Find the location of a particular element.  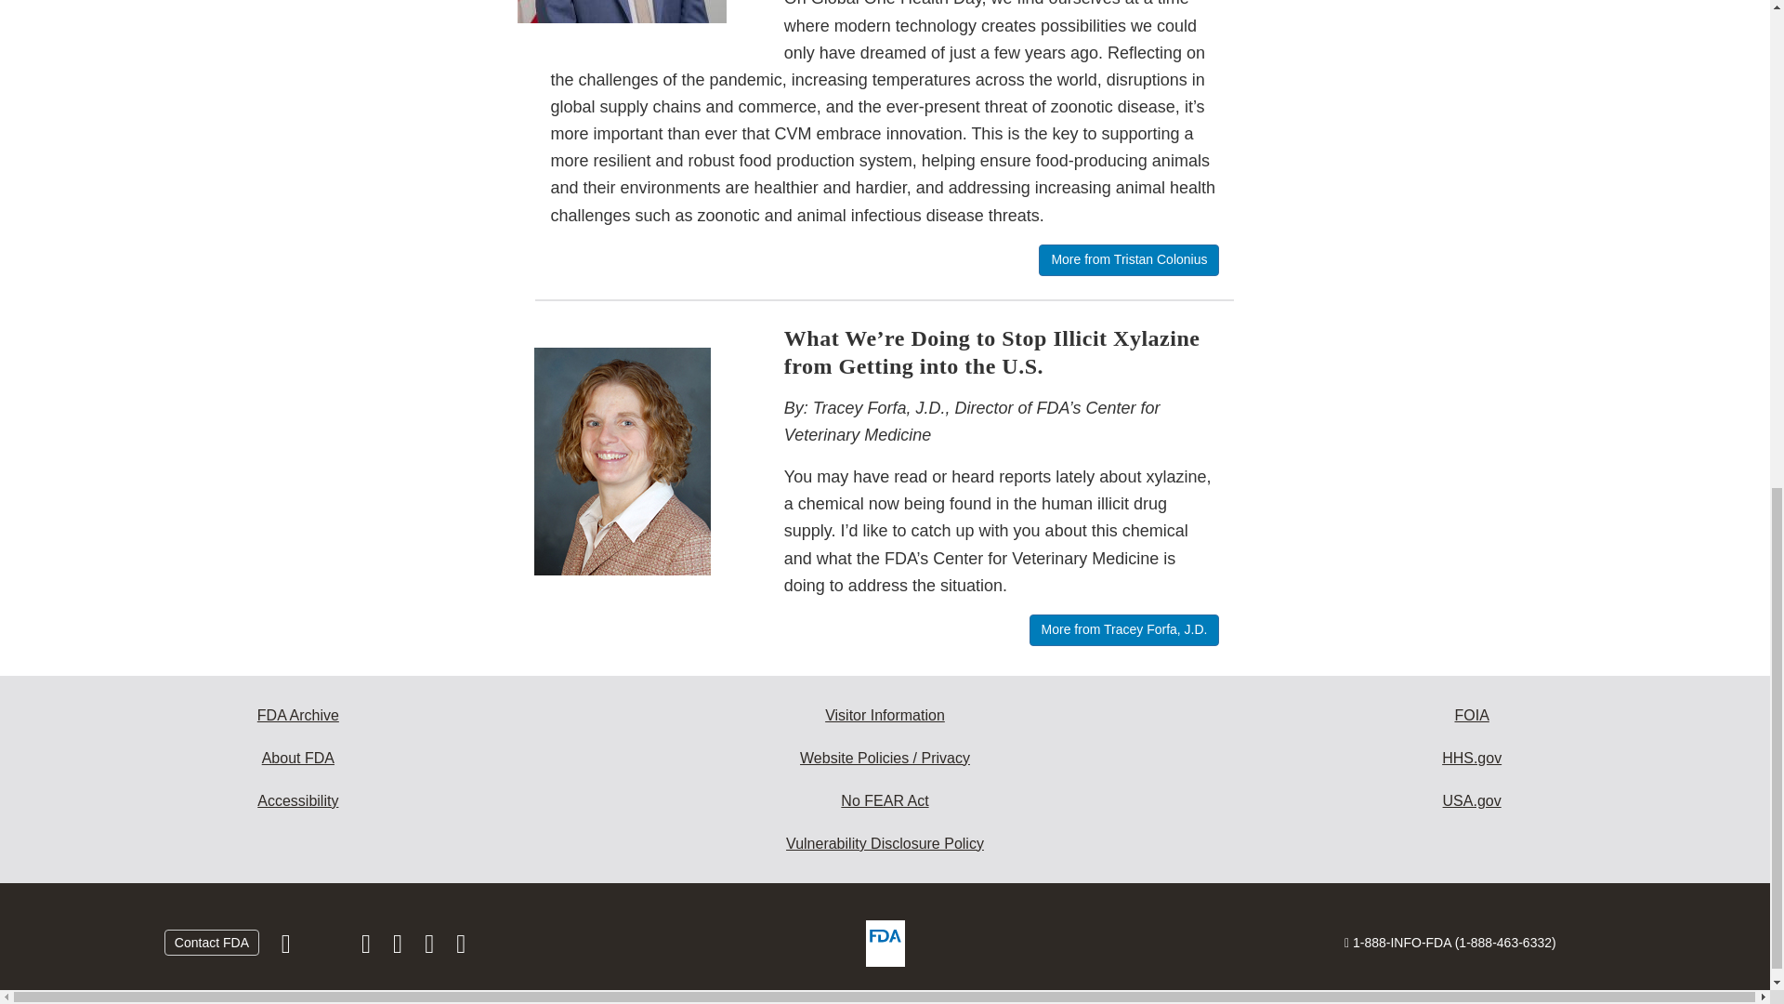

Health and Human Services is located at coordinates (1472, 759).